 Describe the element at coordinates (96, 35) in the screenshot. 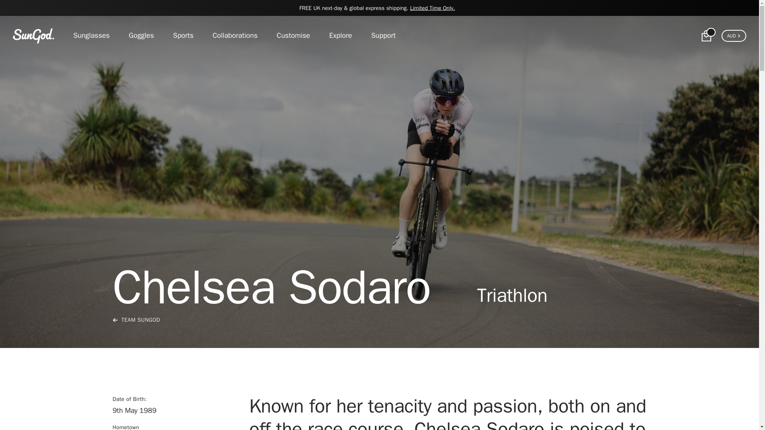

I see `Sunglasses` at that location.